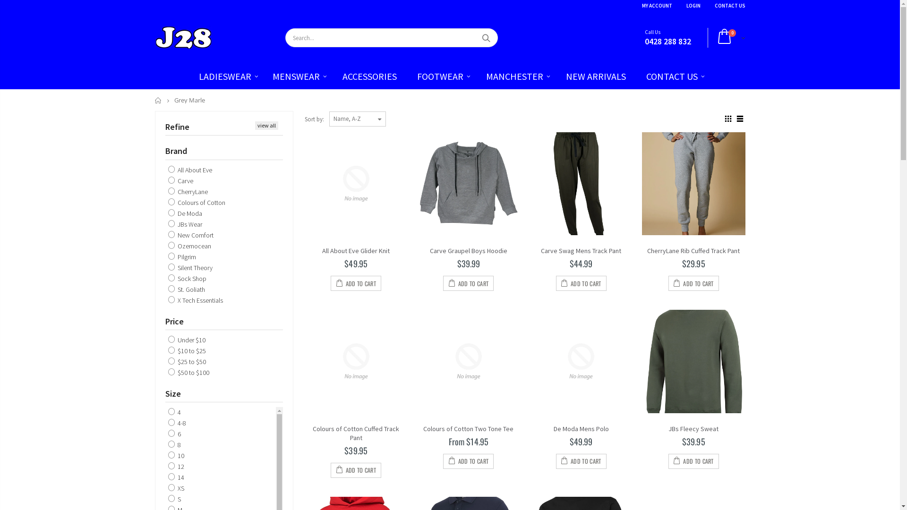 The height and width of the screenshot is (510, 907). Describe the element at coordinates (469, 429) in the screenshot. I see `Colours of Cotton Two Tone Tee` at that location.